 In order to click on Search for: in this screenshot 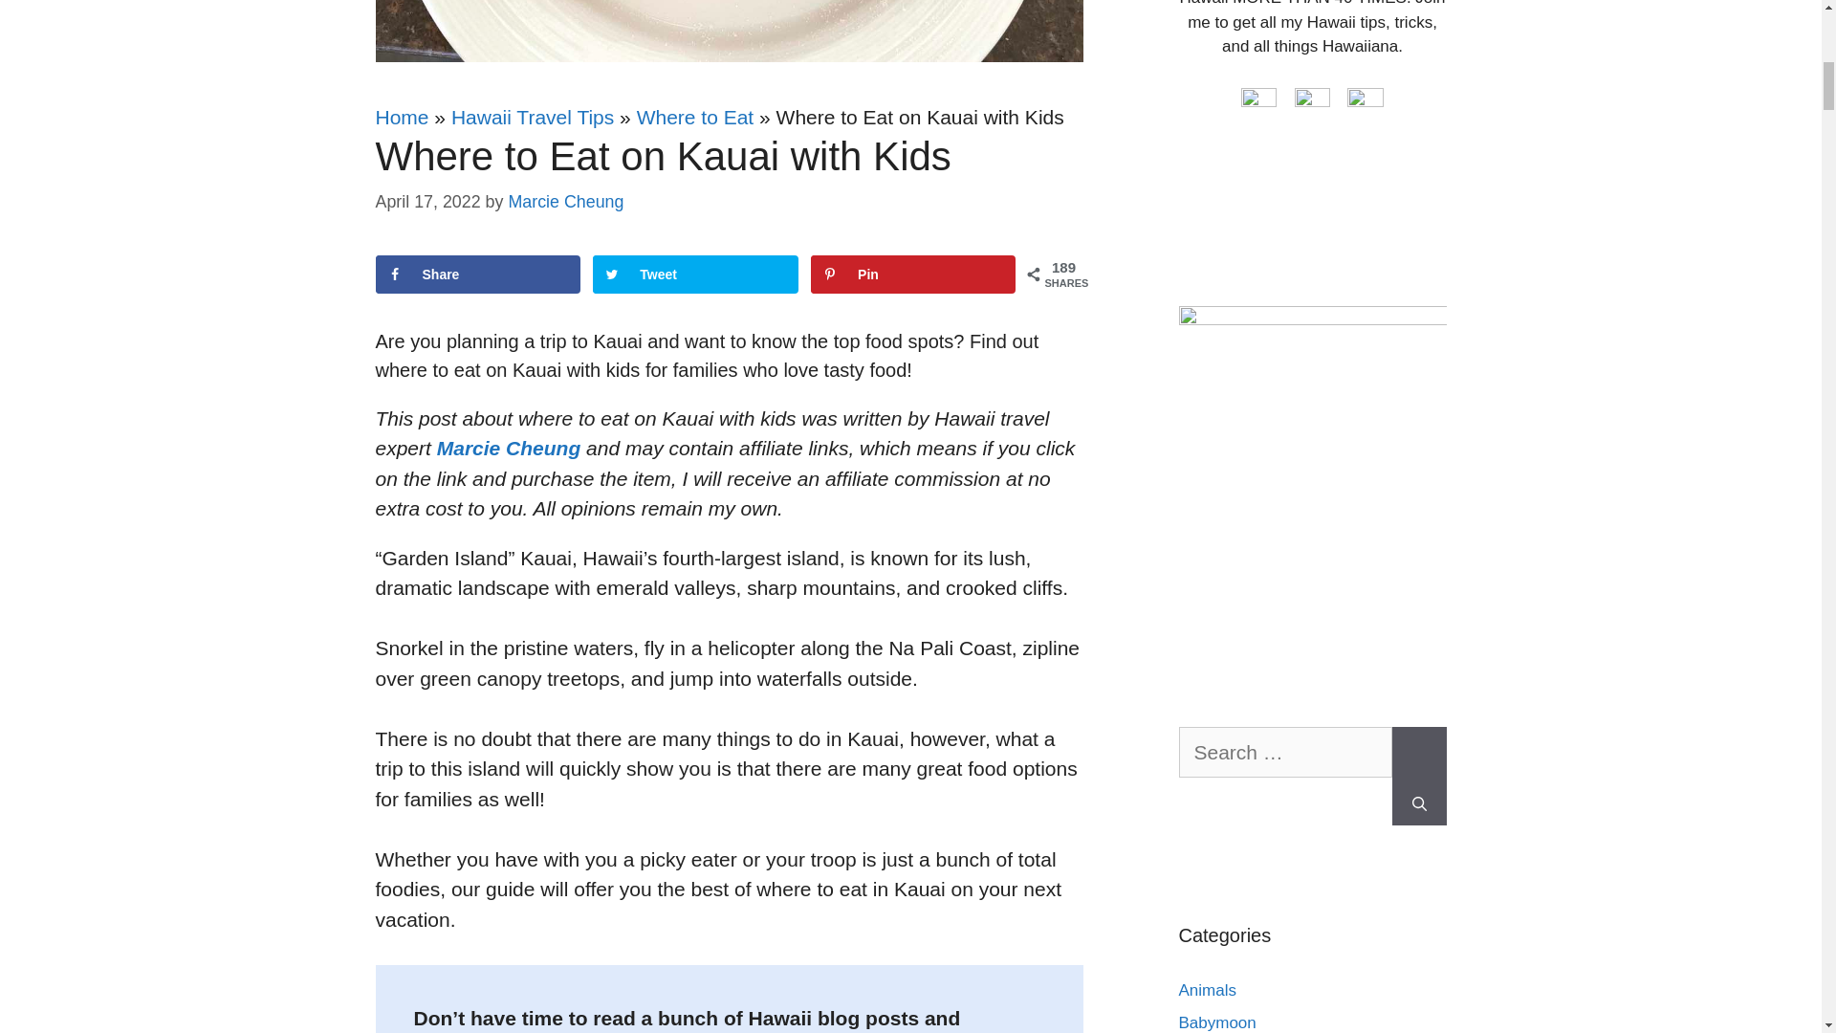, I will do `click(1285, 753)`.